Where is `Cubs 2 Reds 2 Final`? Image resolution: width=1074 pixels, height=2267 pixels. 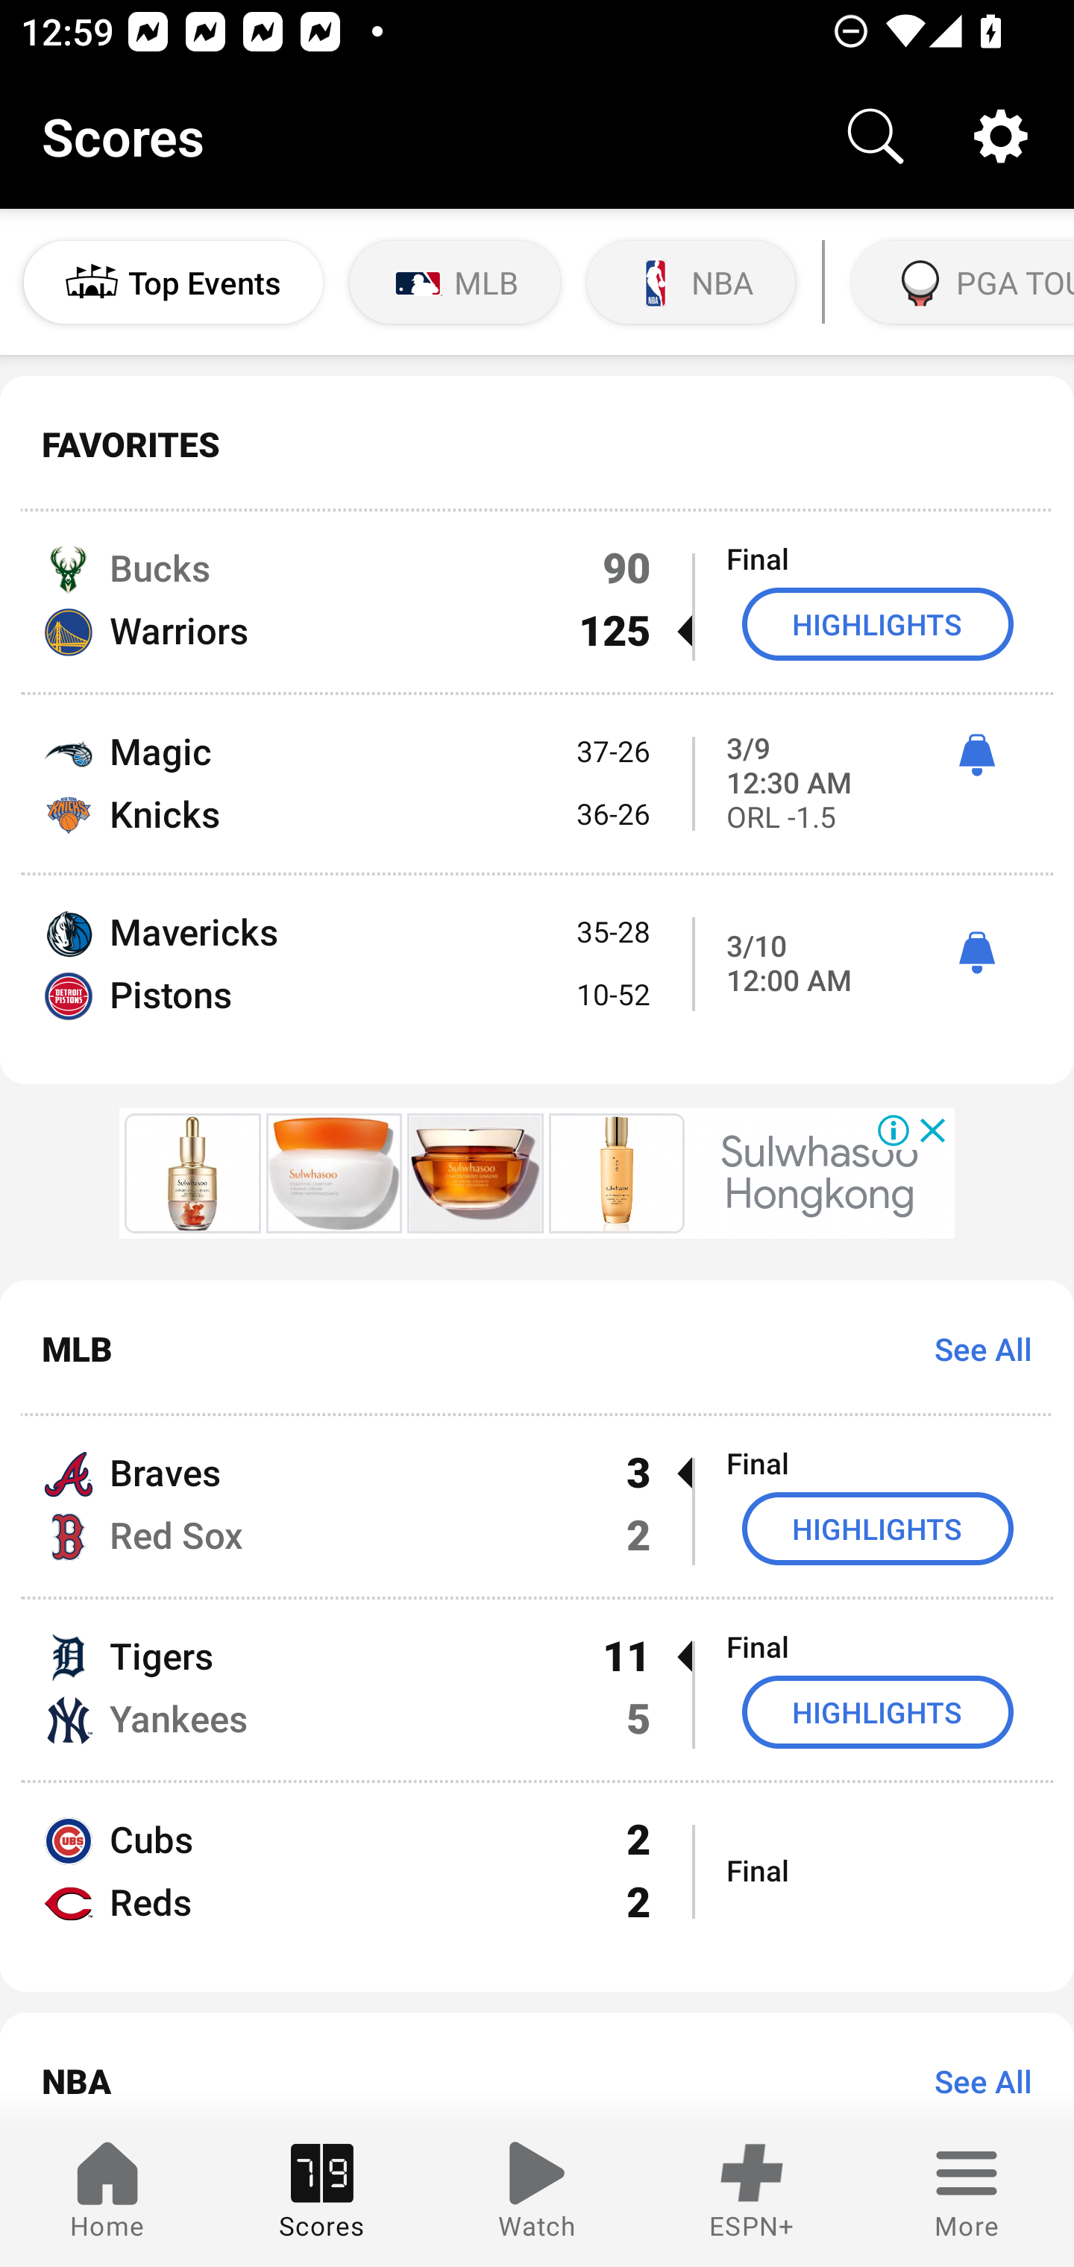
Cubs 2 Reds 2 Final is located at coordinates (537, 1888).